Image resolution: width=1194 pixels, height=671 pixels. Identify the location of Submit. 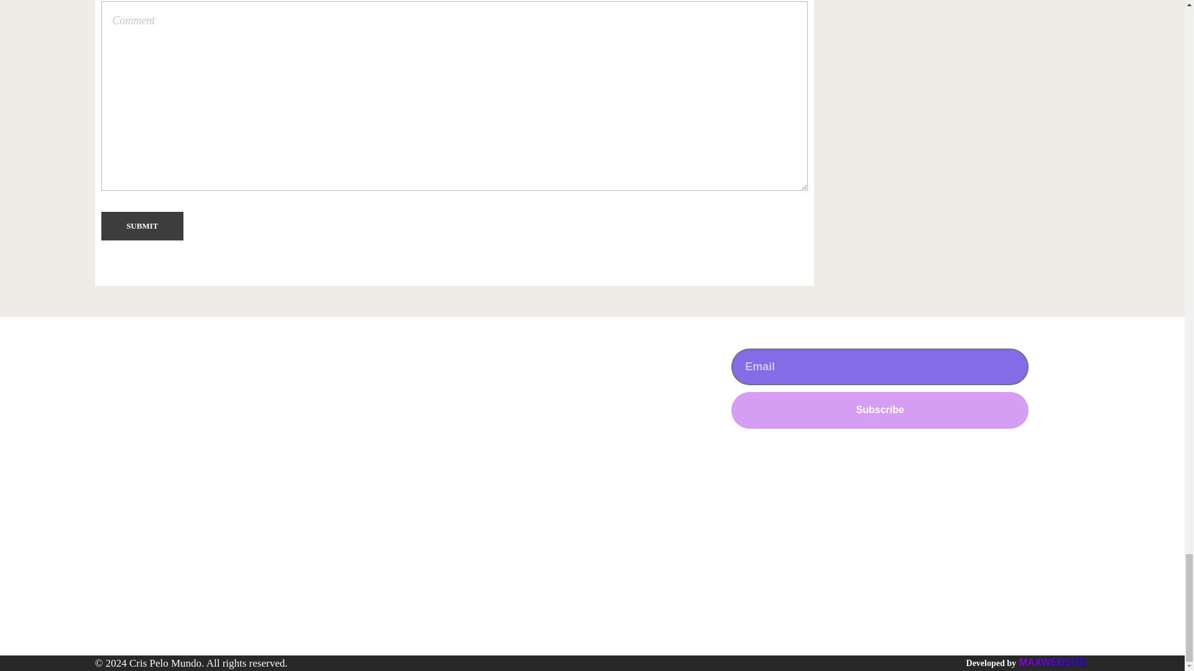
(142, 226).